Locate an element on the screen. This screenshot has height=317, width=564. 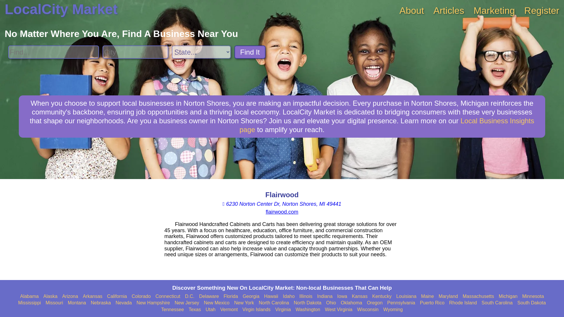
Indiana is located at coordinates (325, 296).